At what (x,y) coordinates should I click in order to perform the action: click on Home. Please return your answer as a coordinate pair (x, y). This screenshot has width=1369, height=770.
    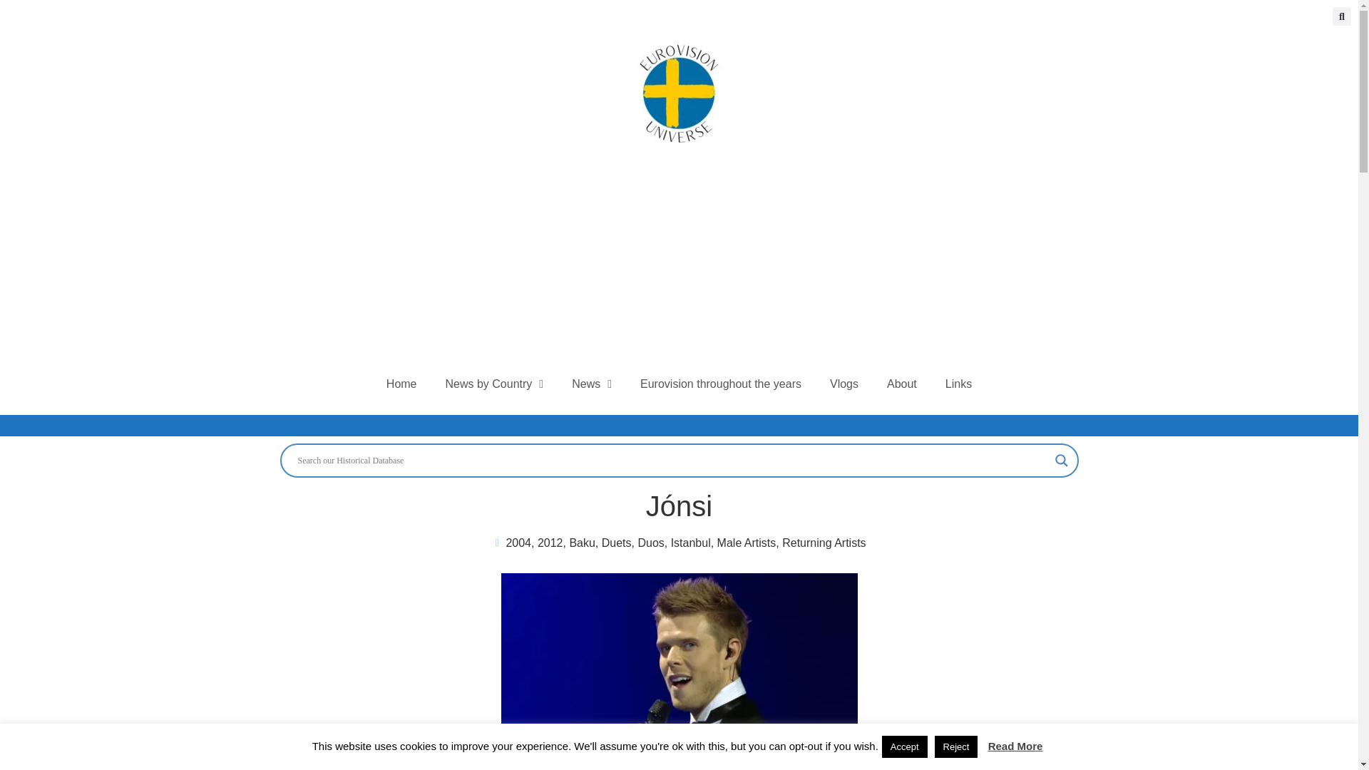
    Looking at the image, I should click on (401, 384).